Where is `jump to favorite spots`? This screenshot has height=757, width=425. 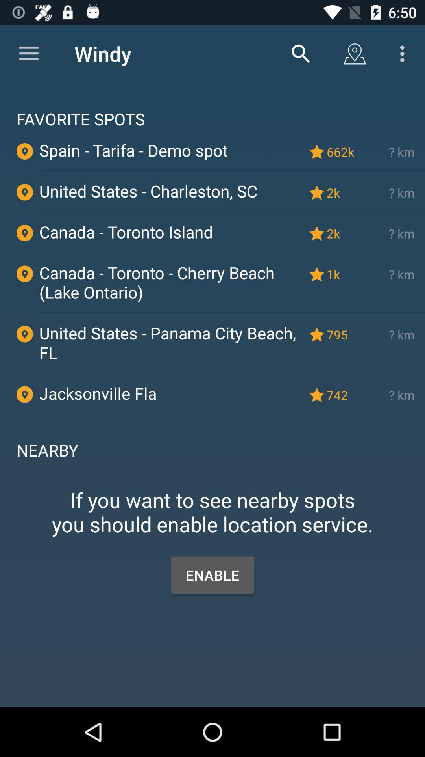
jump to favorite spots is located at coordinates (213, 106).